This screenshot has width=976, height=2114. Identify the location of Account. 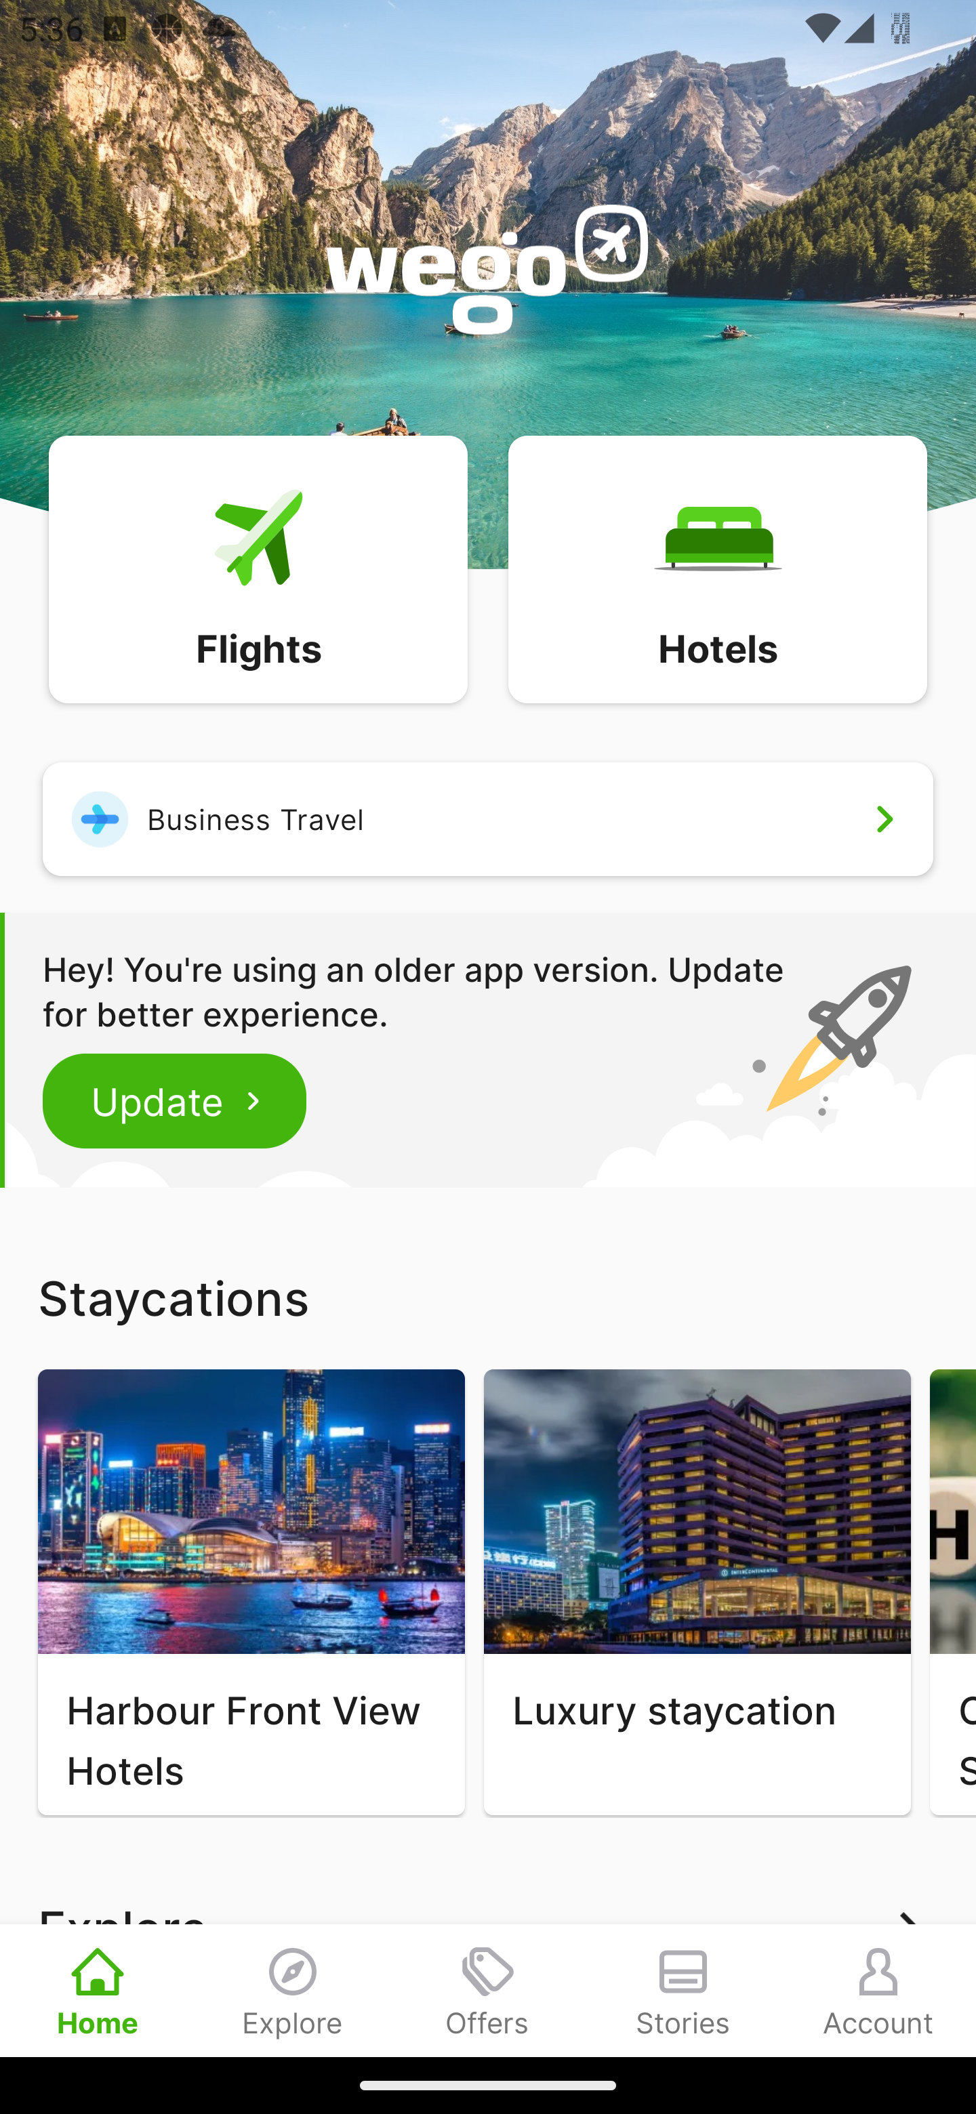
(878, 1990).